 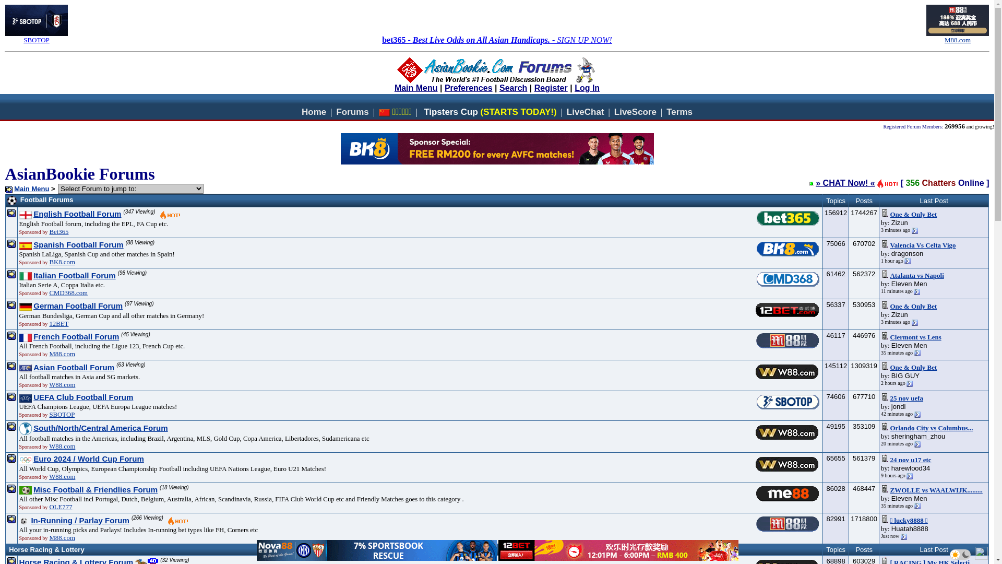 What do you see at coordinates (62, 262) in the screenshot?
I see `BK8.com` at bounding box center [62, 262].